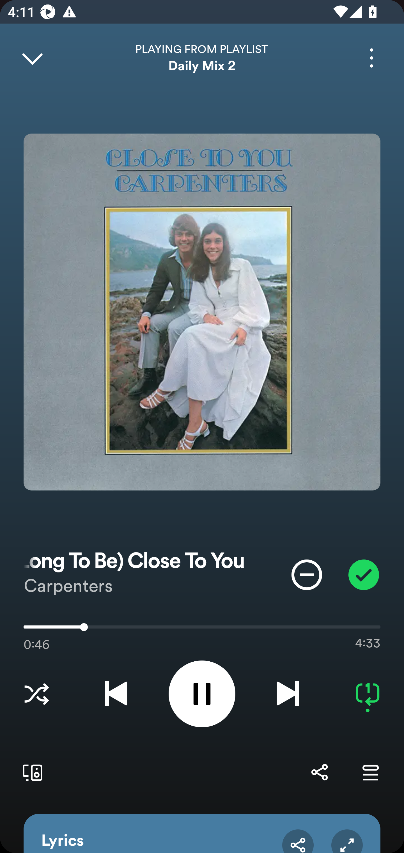 The width and height of the screenshot is (404, 853). Describe the element at coordinates (307, 575) in the screenshot. I see `Don't play this` at that location.